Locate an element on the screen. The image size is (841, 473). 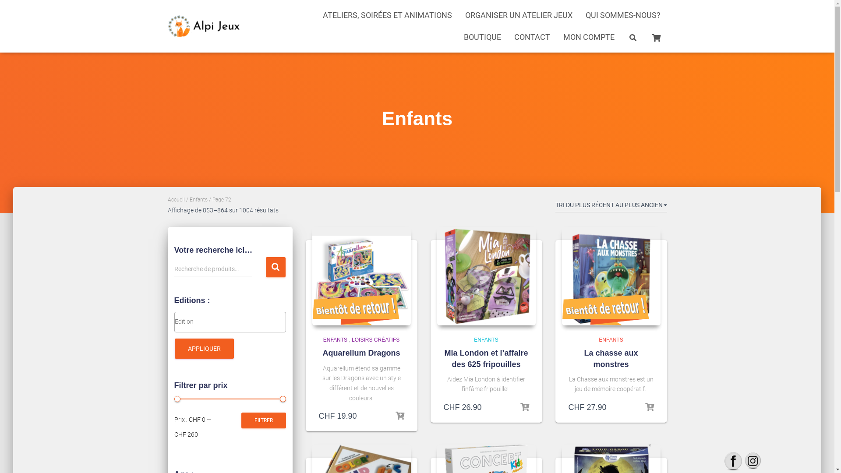
BOUTIQUE is located at coordinates (483, 37).